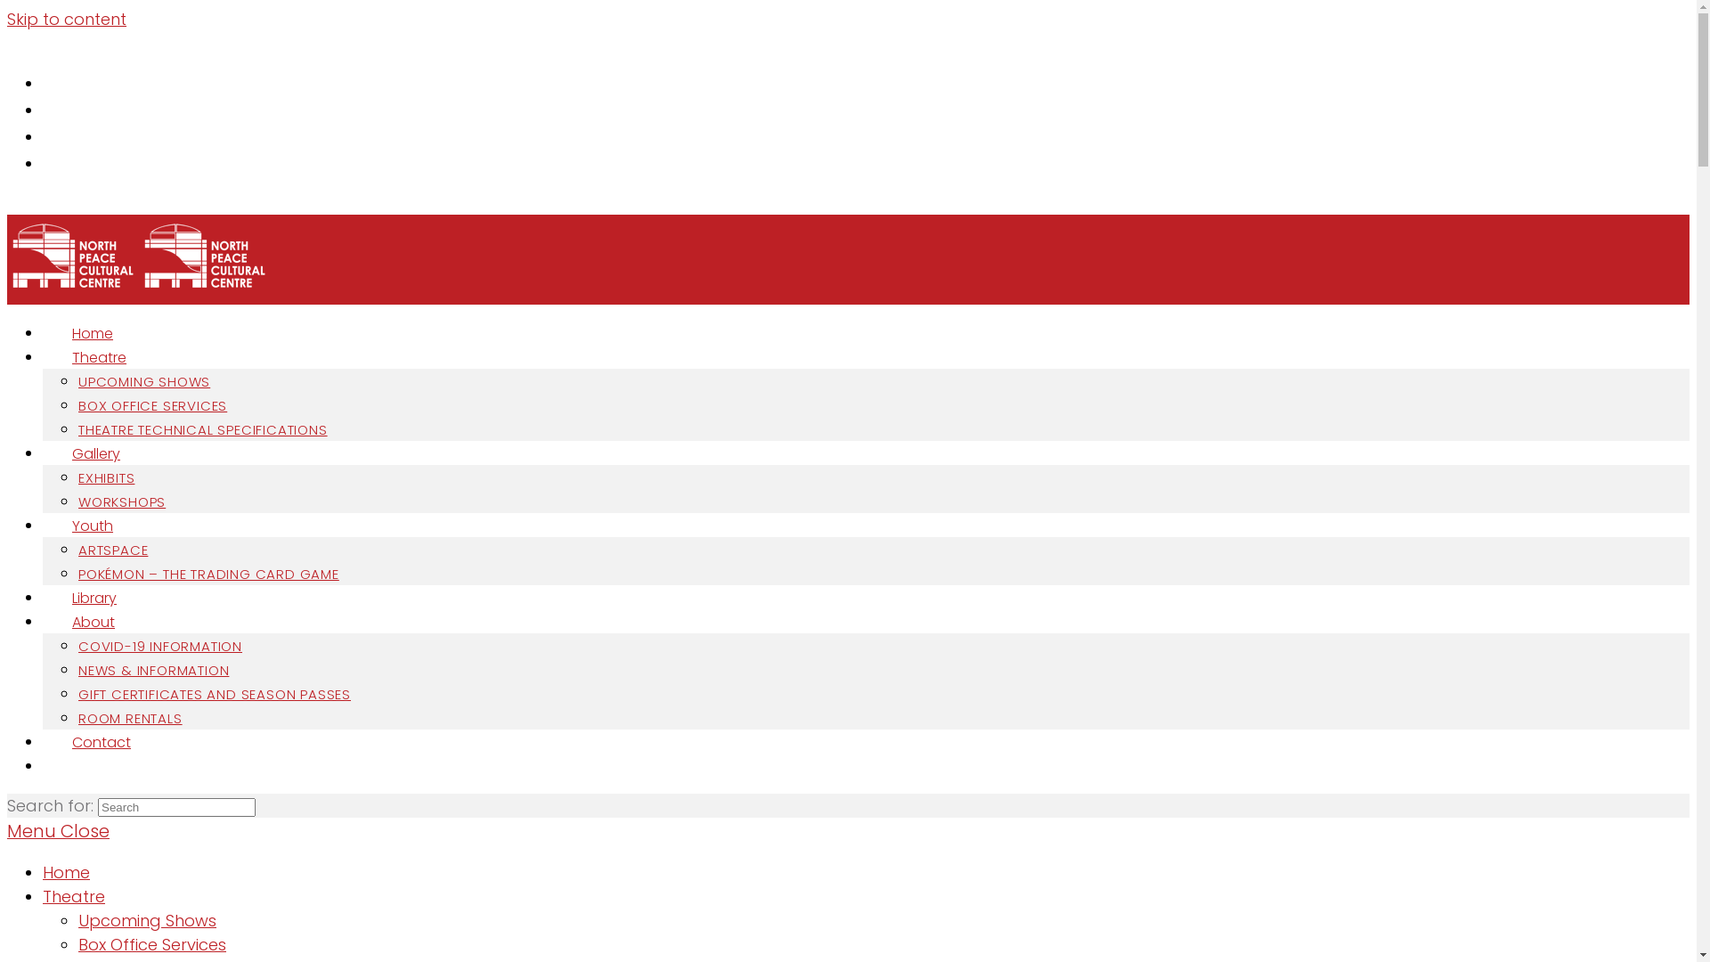  What do you see at coordinates (144, 381) in the screenshot?
I see `UPCOMING SHOWS` at bounding box center [144, 381].